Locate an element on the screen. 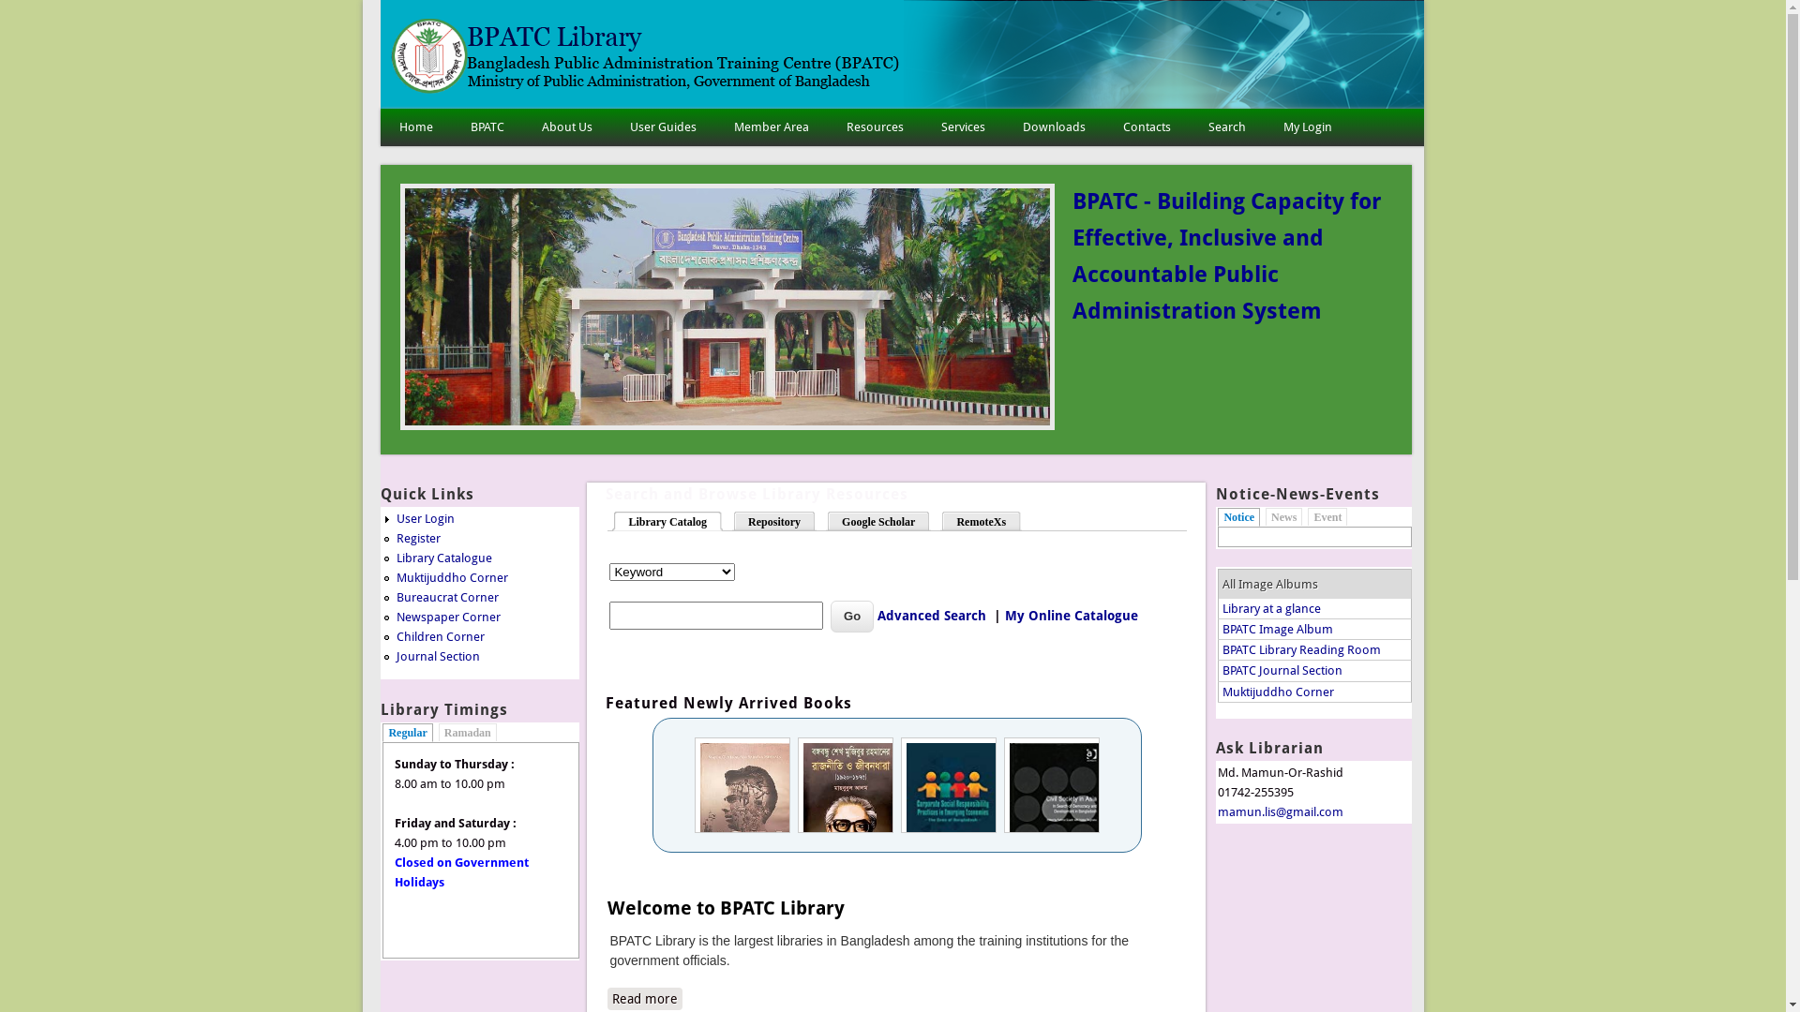  Ramadan is located at coordinates (468, 733).